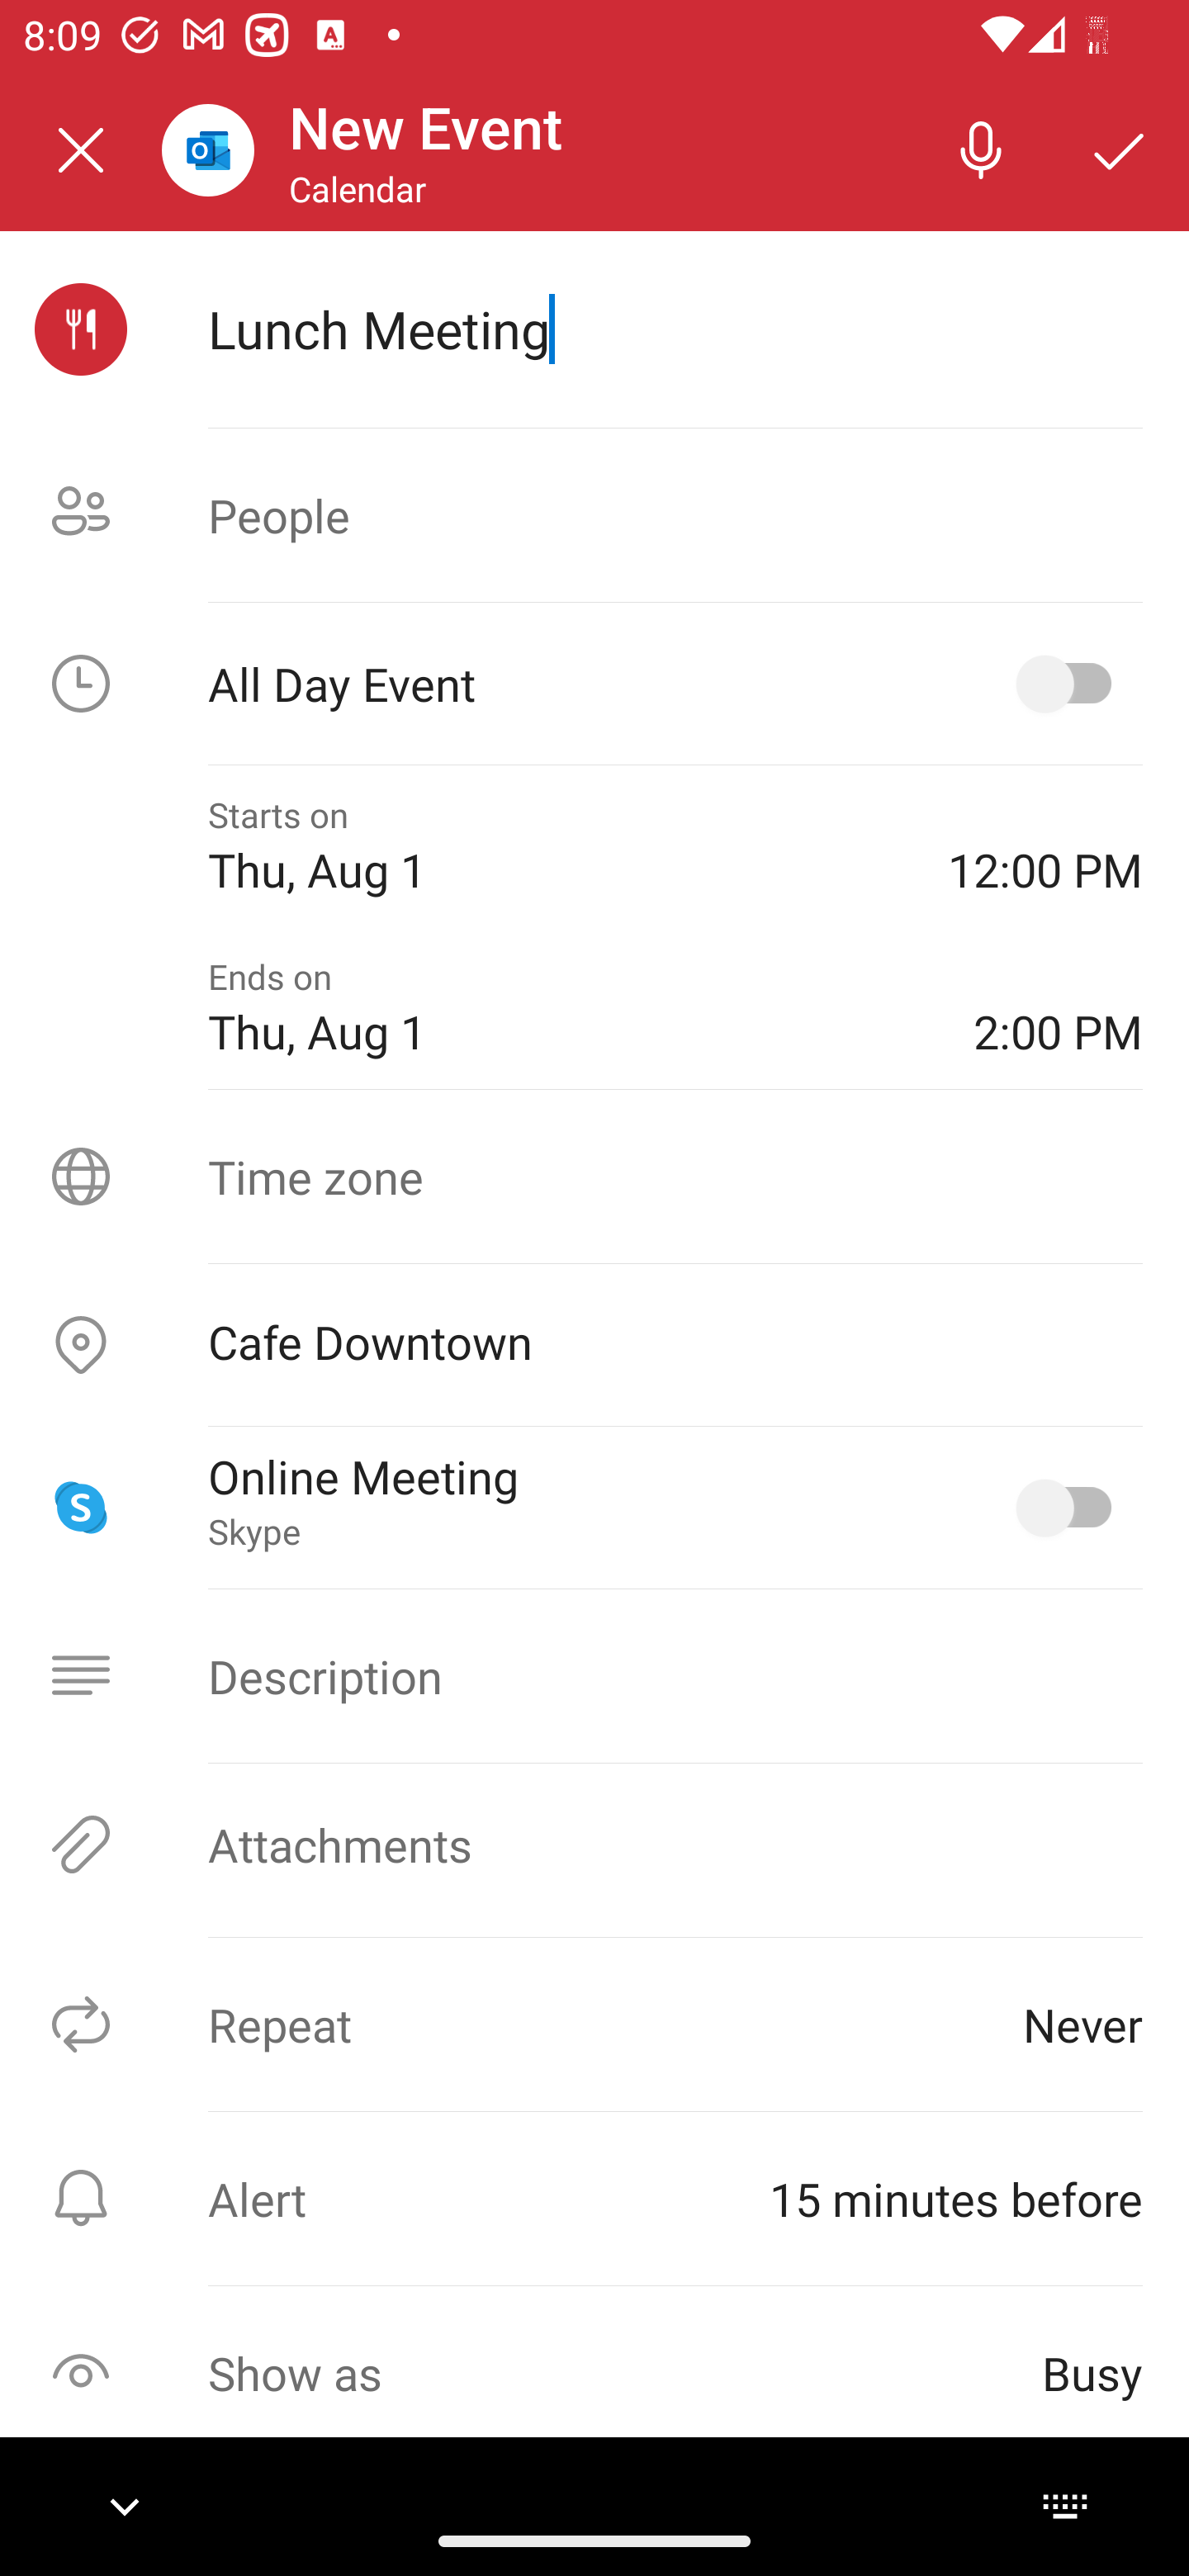 Image resolution: width=1189 pixels, height=2576 pixels. I want to click on Location, Cafe Downtown Cafe Downtown, so click(594, 1346).